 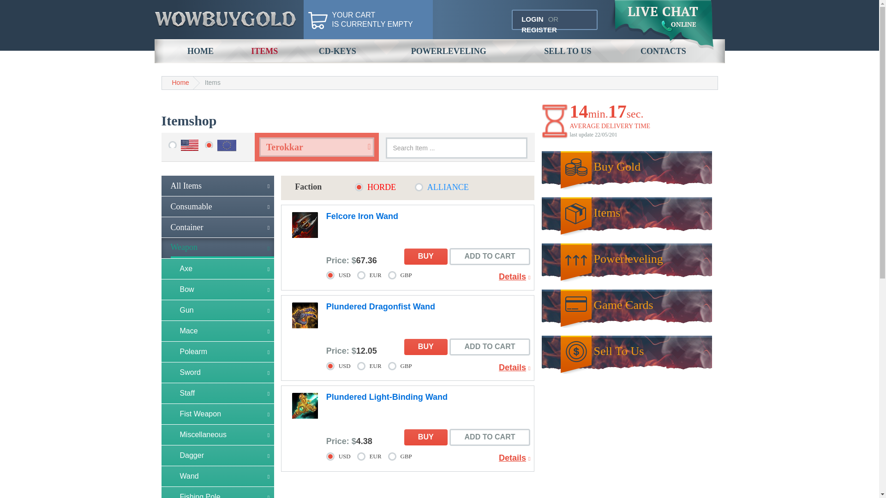 I want to click on Fishing Pole, so click(x=218, y=492).